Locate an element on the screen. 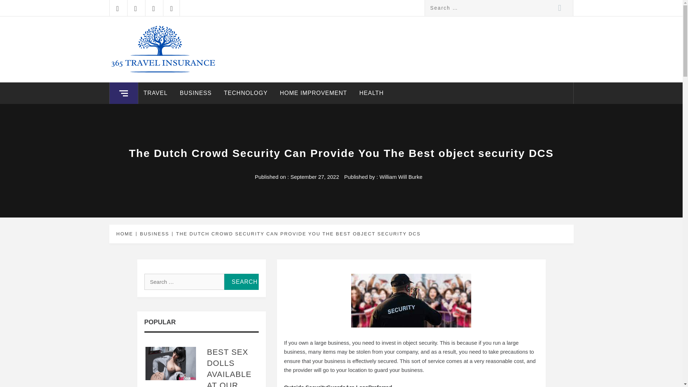  TRAVEL is located at coordinates (156, 93).